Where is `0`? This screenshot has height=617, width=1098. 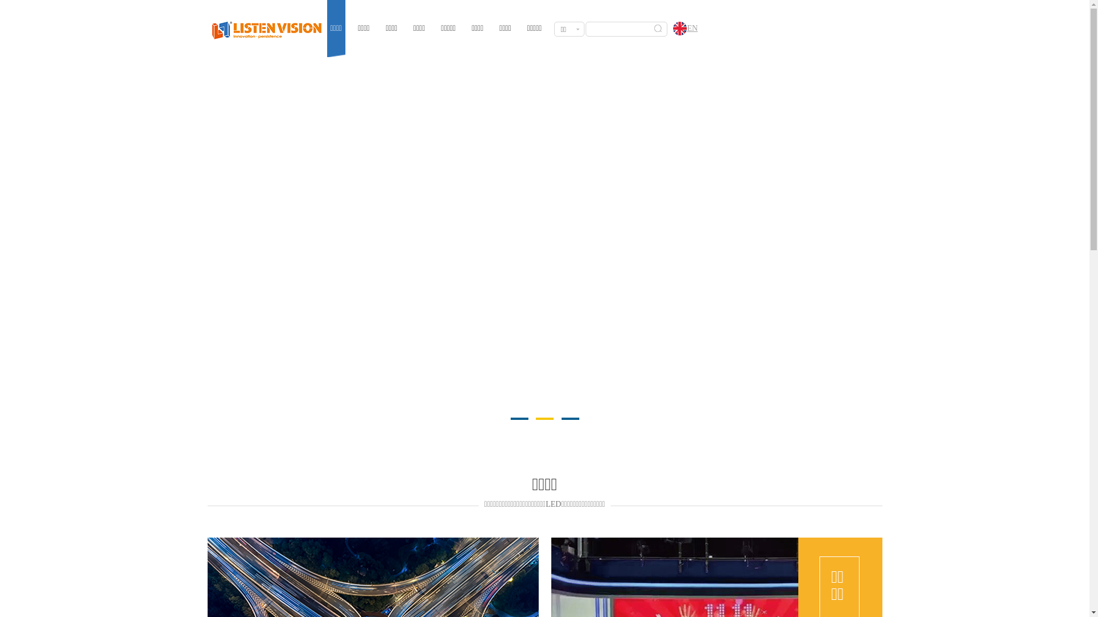
0 is located at coordinates (543, 187).